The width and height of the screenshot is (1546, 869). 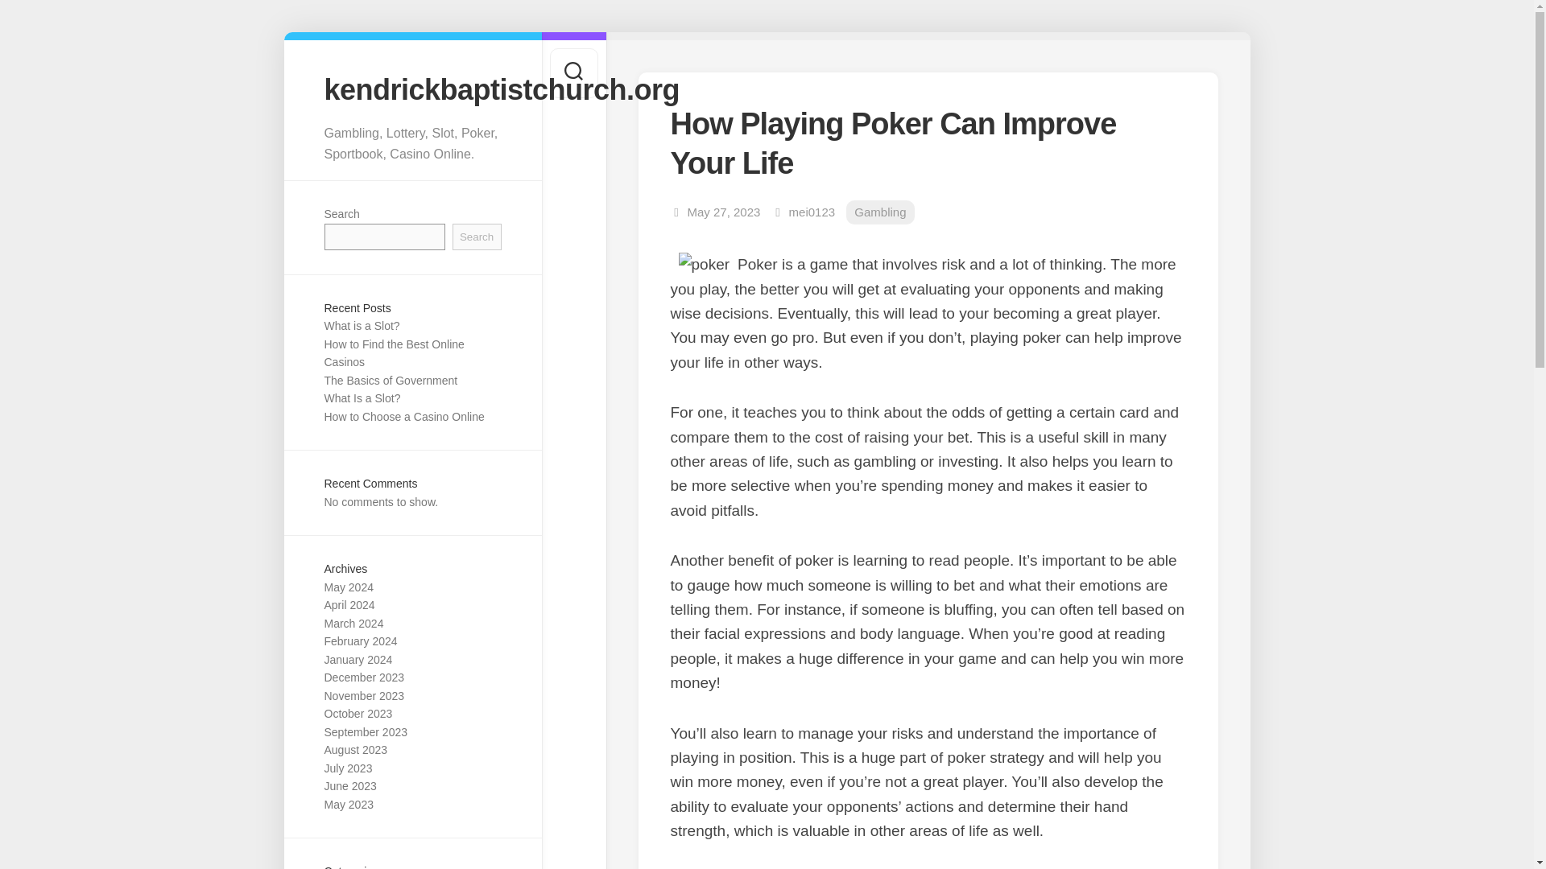 I want to click on kendrickbaptistchurch.org, so click(x=412, y=89).